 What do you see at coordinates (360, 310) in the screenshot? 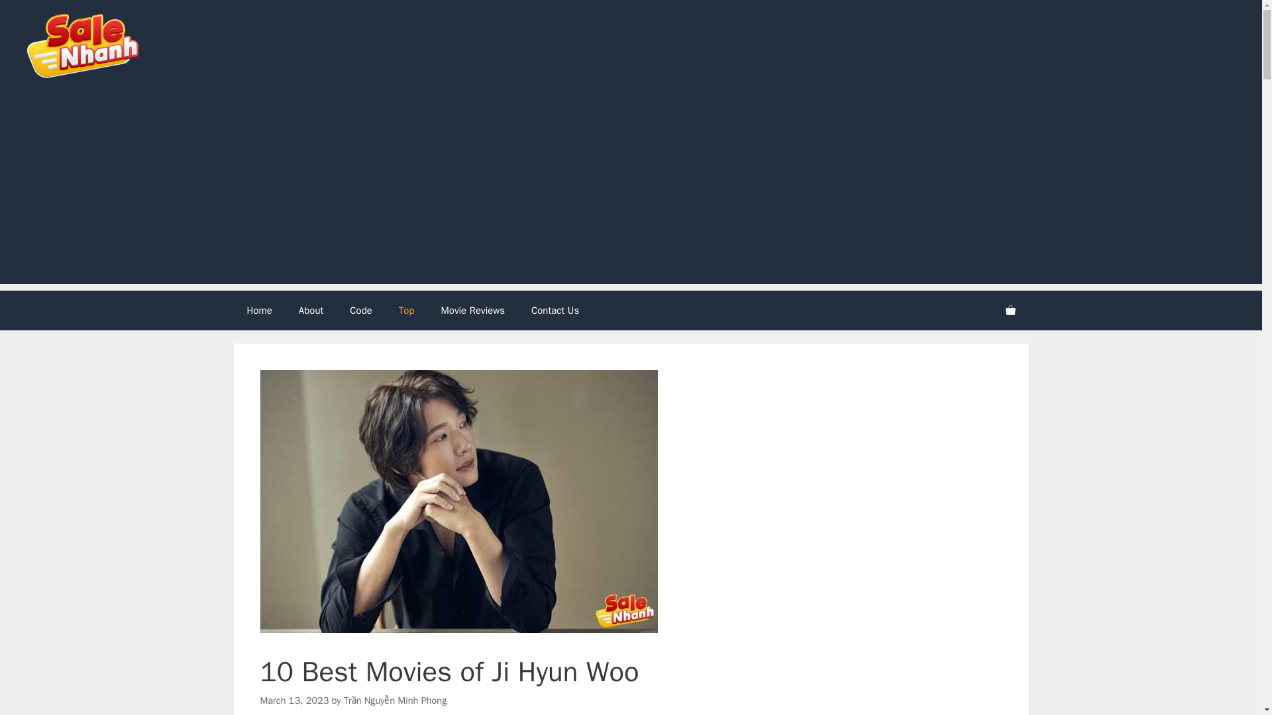
I see `Code` at bounding box center [360, 310].